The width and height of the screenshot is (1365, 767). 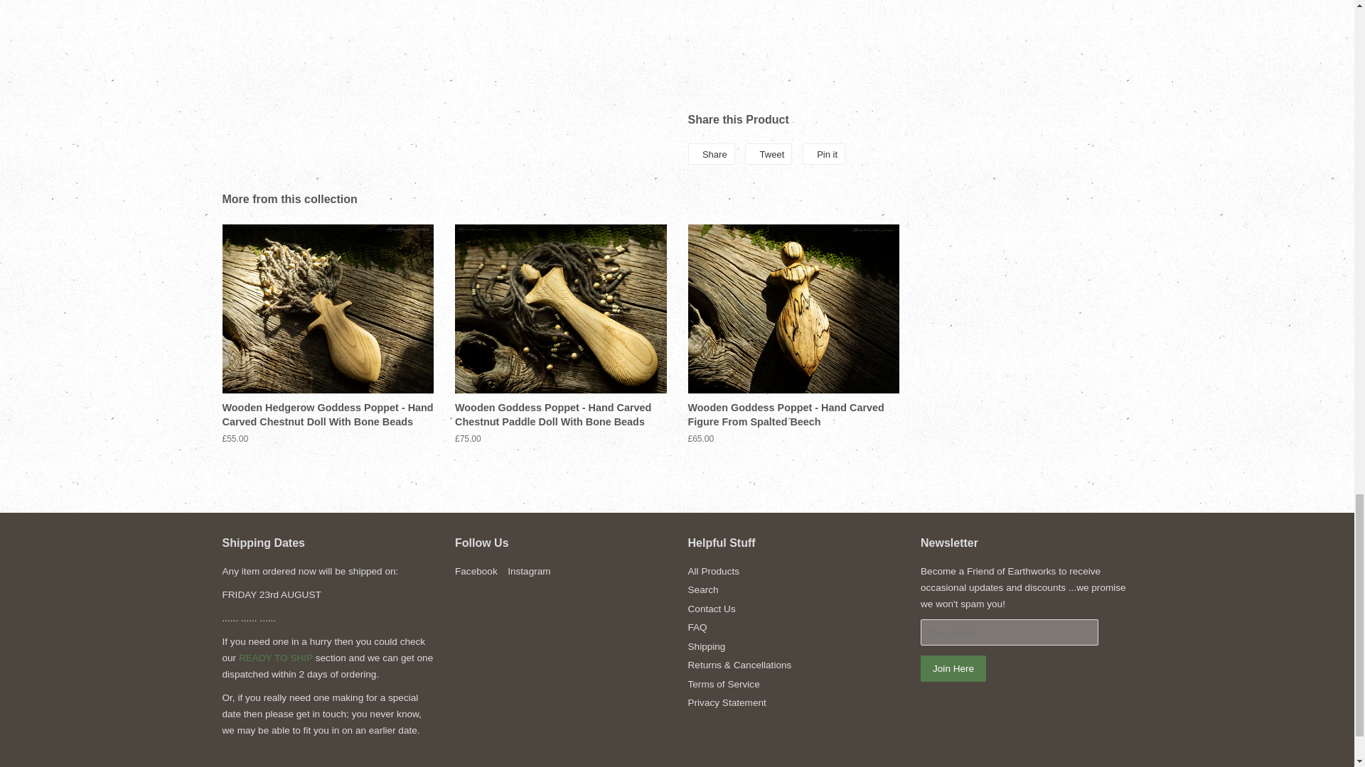 I want to click on Join Here, so click(x=953, y=669).